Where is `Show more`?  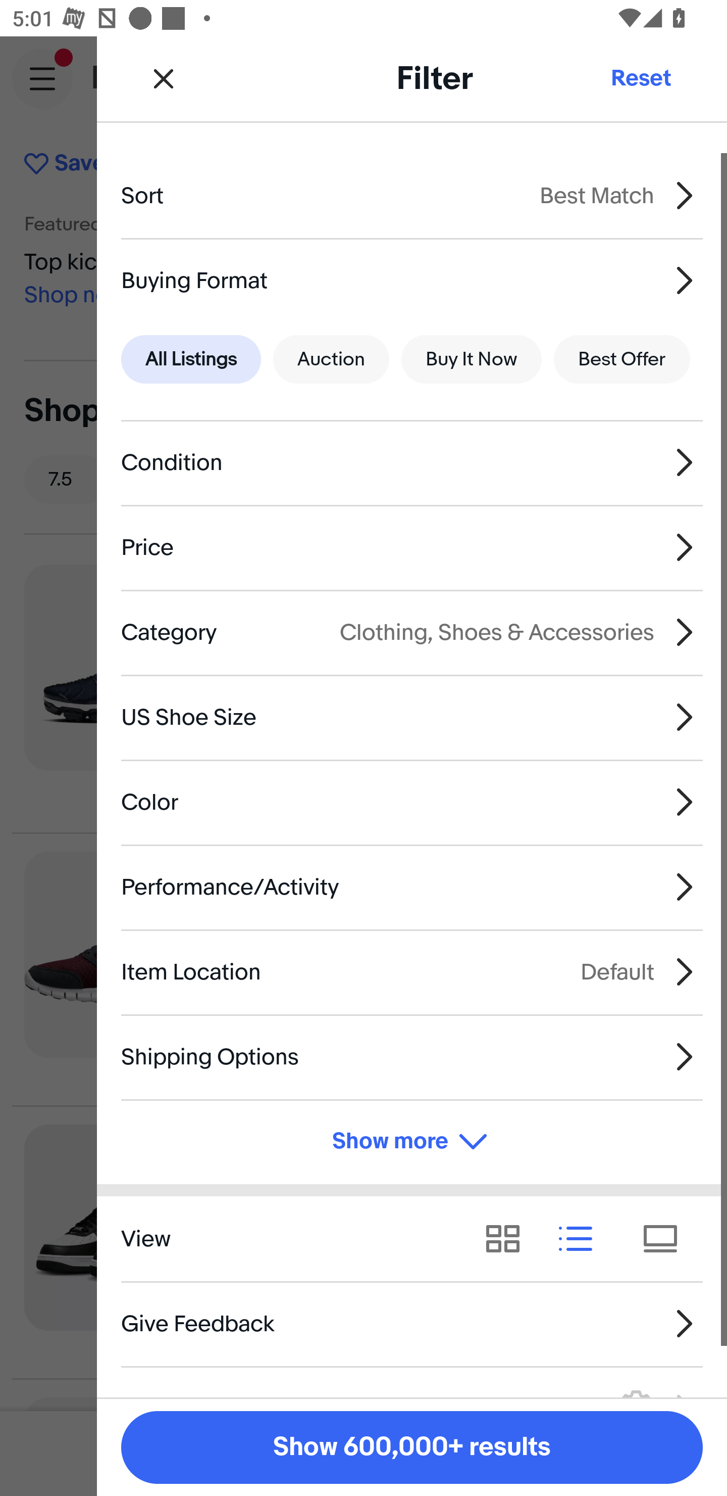 Show more is located at coordinates (412, 1142).